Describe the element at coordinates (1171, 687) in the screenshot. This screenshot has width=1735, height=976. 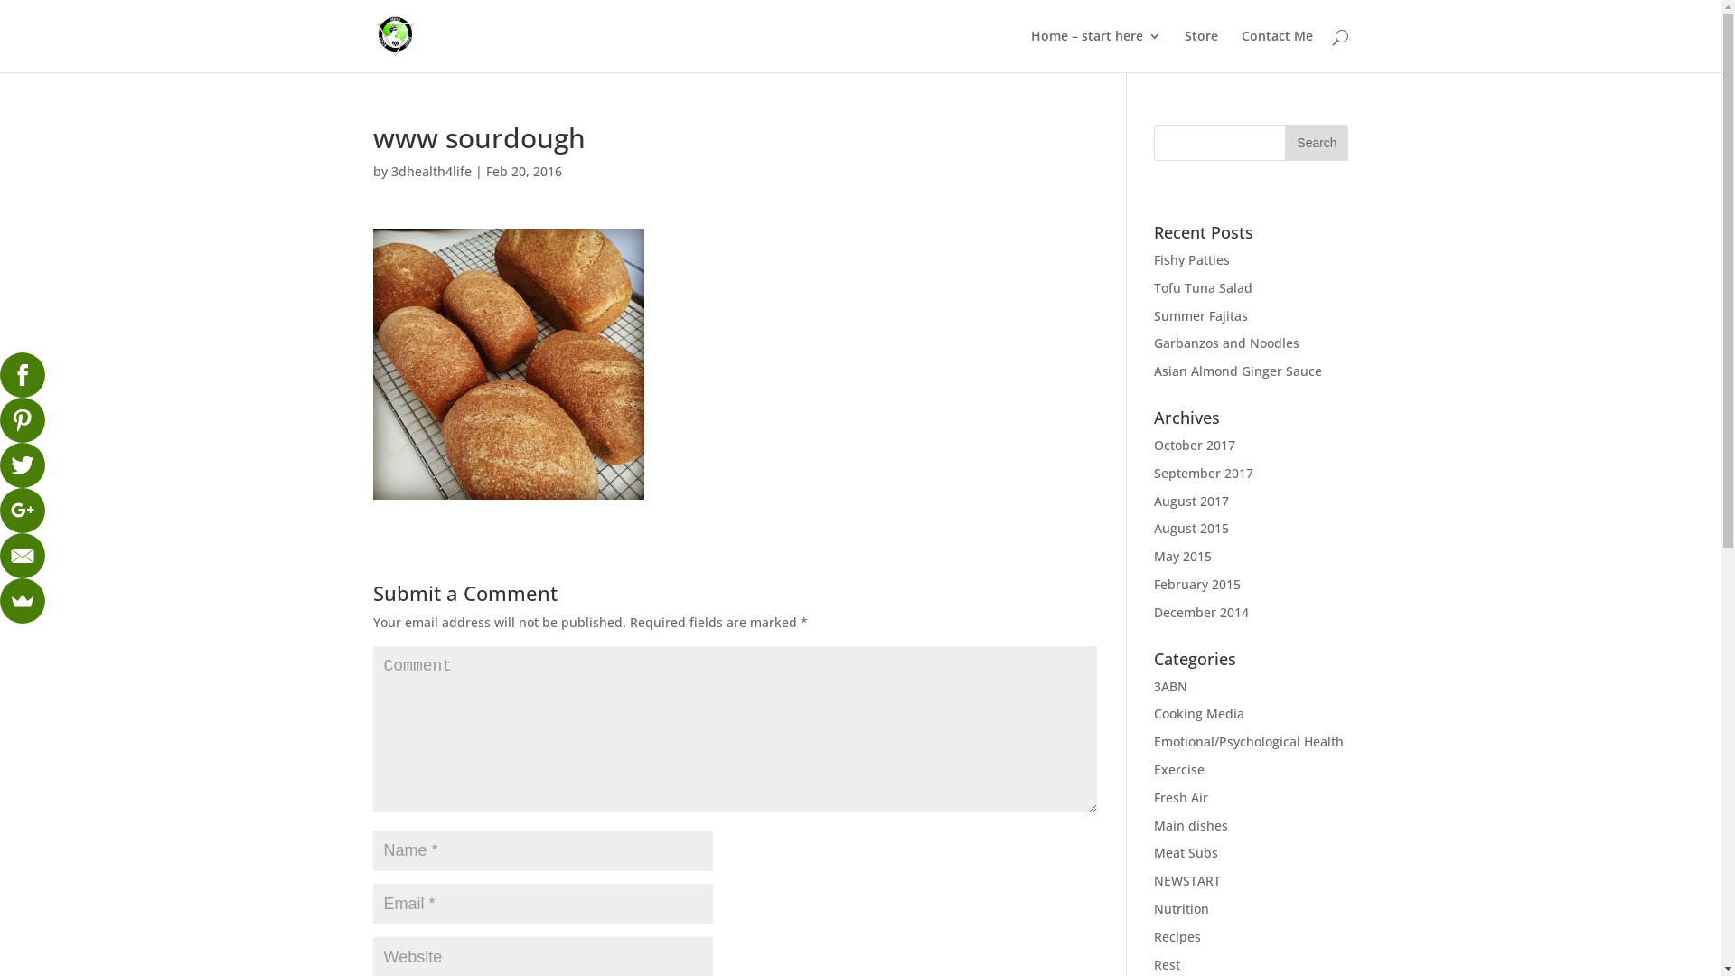
I see `3ABN` at that location.